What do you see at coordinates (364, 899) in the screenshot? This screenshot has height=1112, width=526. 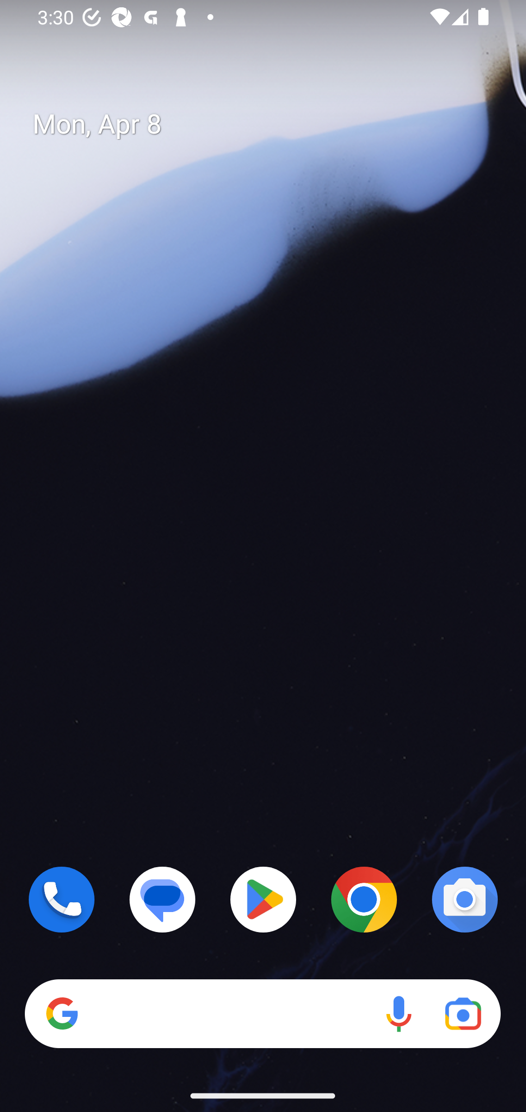 I see `Chrome` at bounding box center [364, 899].